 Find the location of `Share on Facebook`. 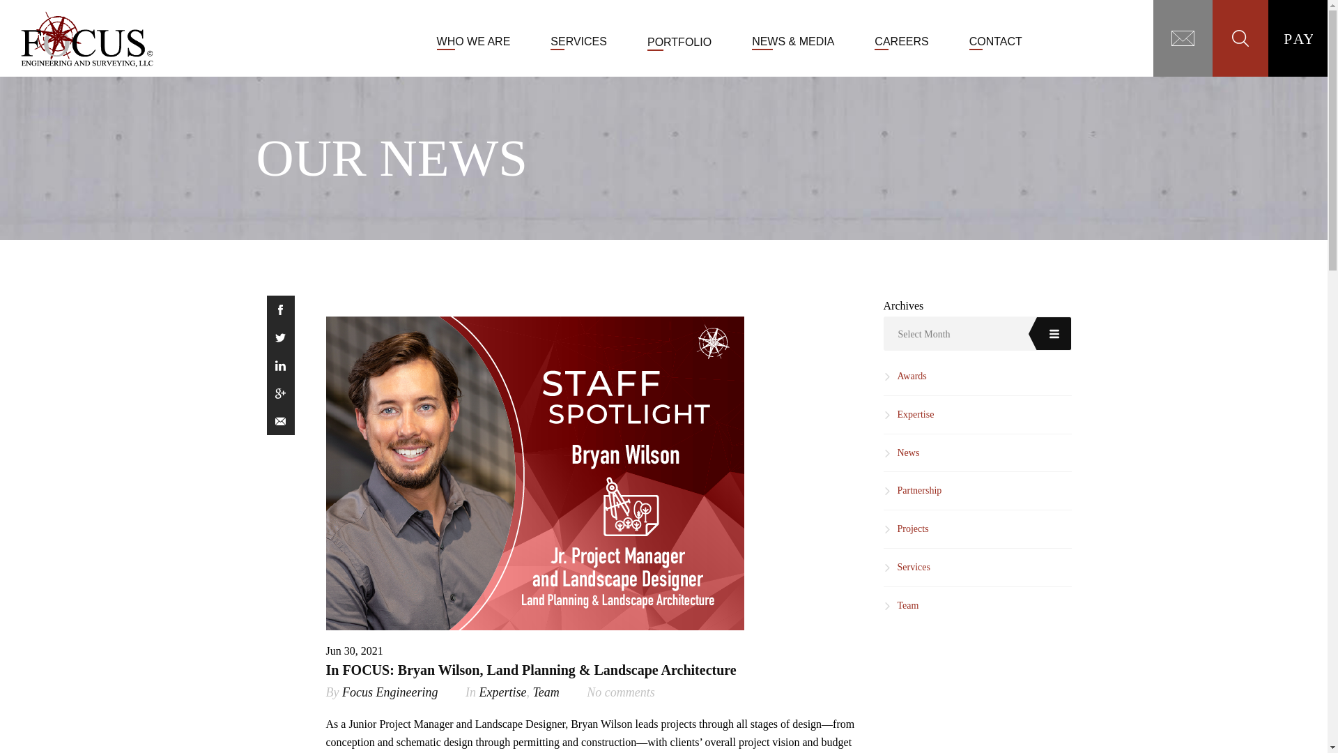

Share on Facebook is located at coordinates (280, 310).